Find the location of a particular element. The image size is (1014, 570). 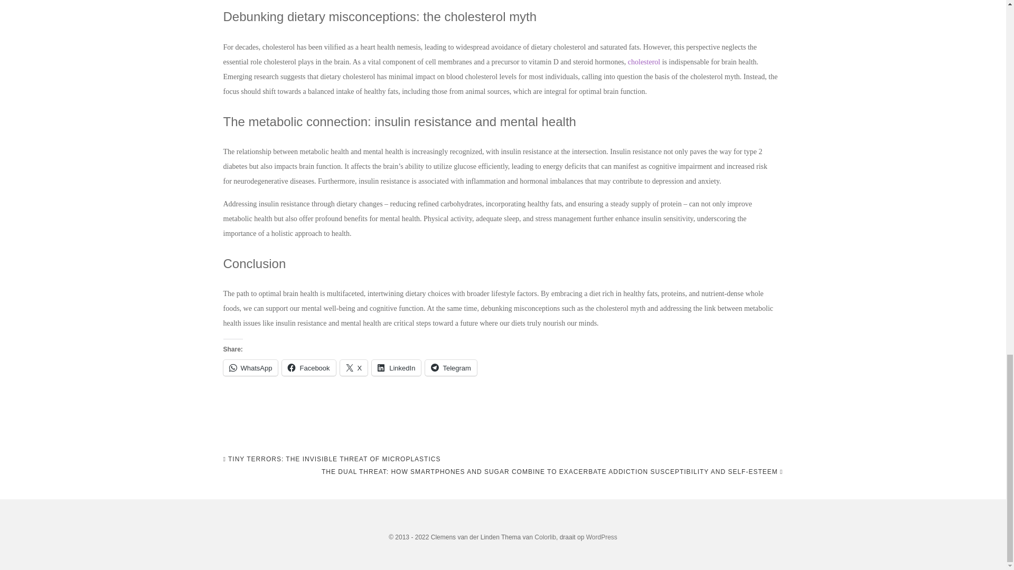

X is located at coordinates (354, 367).